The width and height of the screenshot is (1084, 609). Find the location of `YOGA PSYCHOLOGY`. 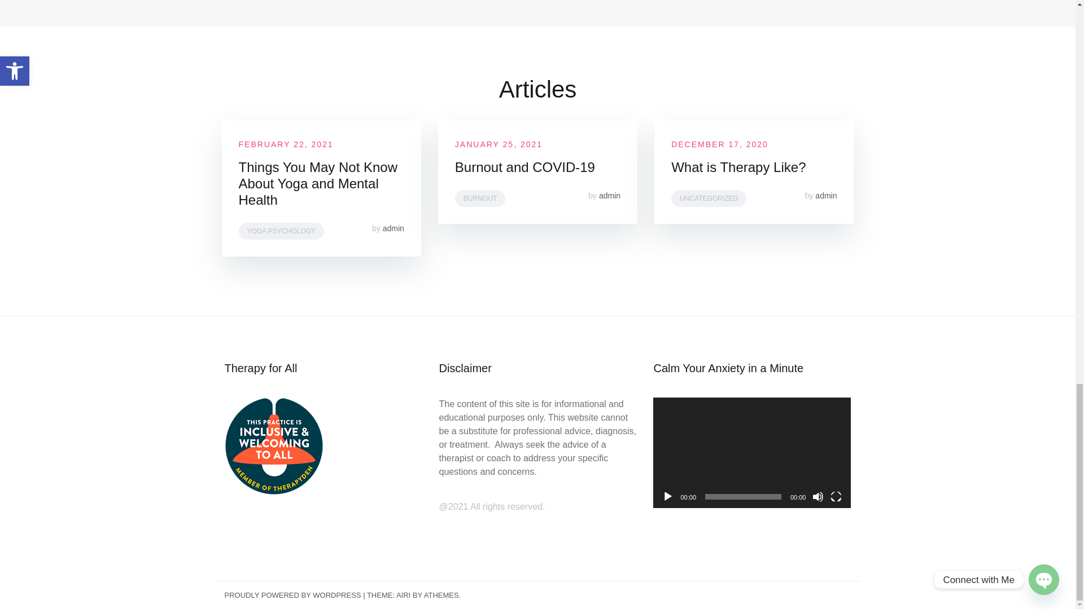

YOGA PSYCHOLOGY is located at coordinates (281, 231).